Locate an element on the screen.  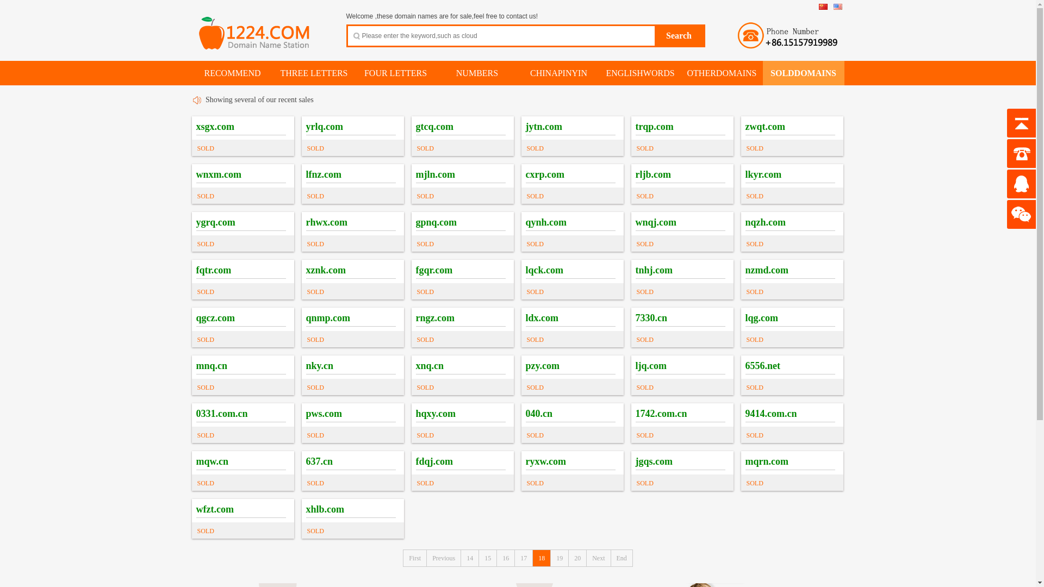
FOUR LETTERS is located at coordinates (396, 73).